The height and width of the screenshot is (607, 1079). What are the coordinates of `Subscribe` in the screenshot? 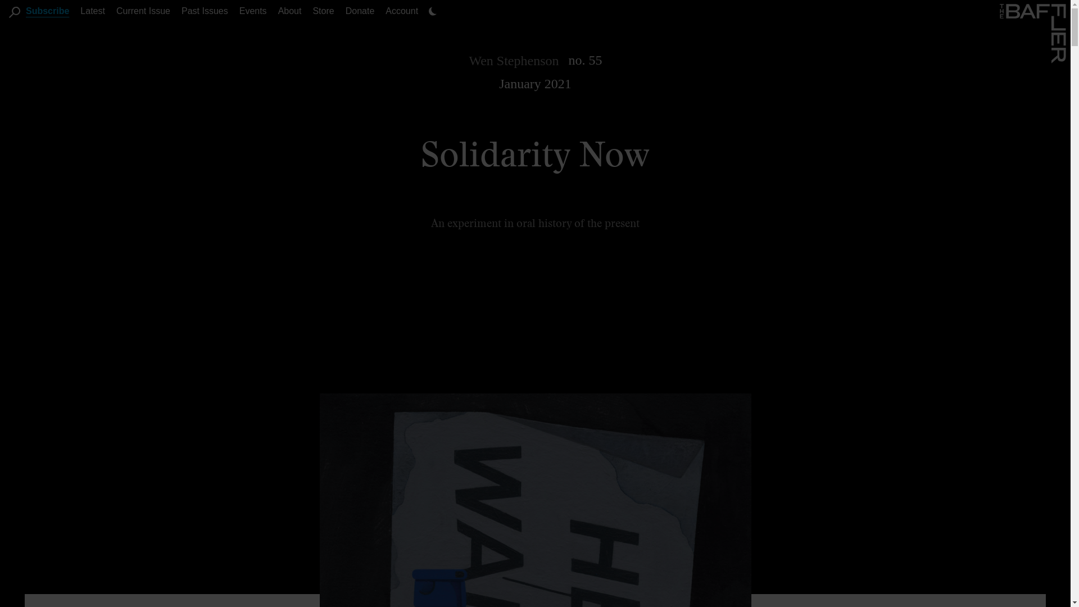 It's located at (47, 11).